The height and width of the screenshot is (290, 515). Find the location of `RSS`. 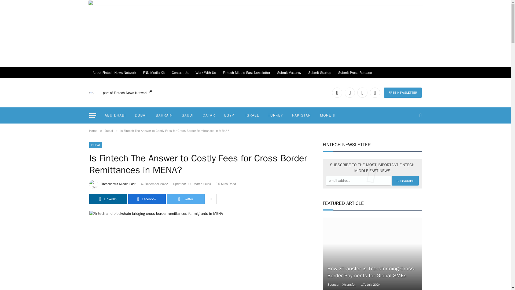

RSS is located at coordinates (375, 92).